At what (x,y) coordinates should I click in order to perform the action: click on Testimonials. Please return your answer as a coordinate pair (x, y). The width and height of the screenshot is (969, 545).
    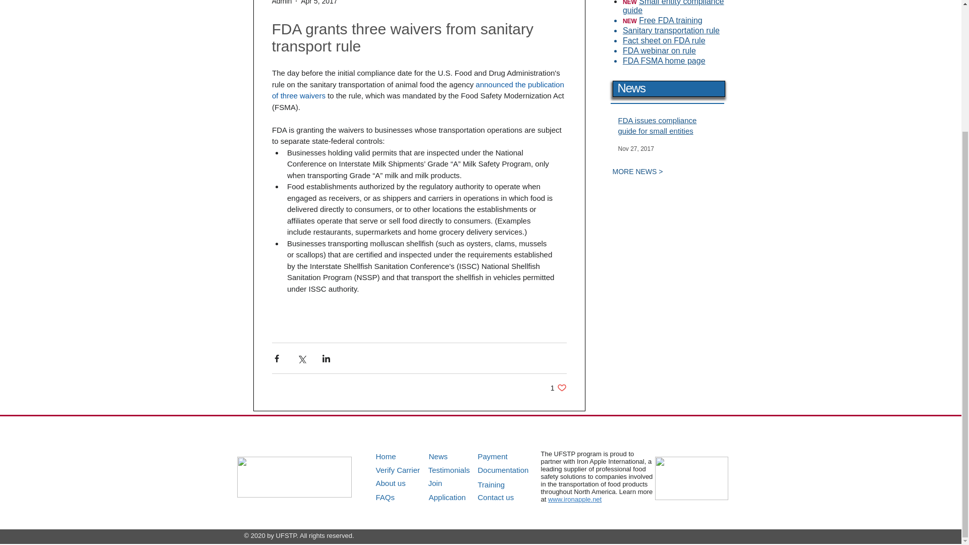
    Looking at the image, I should click on (404, 483).